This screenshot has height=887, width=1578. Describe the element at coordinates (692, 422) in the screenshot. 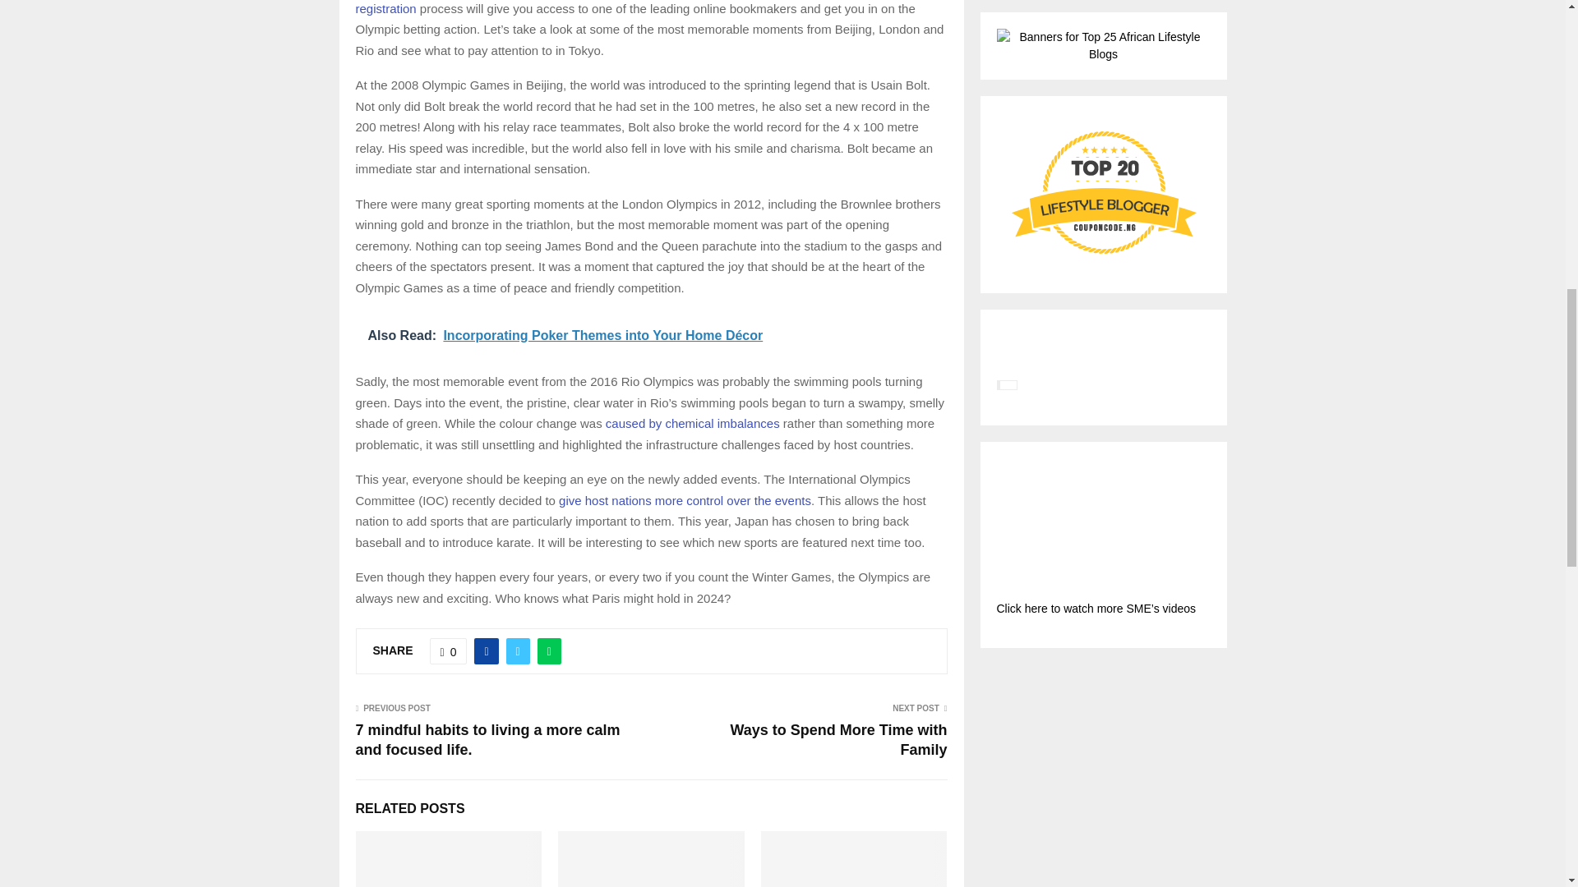

I see `caused by chemical imbalances` at that location.